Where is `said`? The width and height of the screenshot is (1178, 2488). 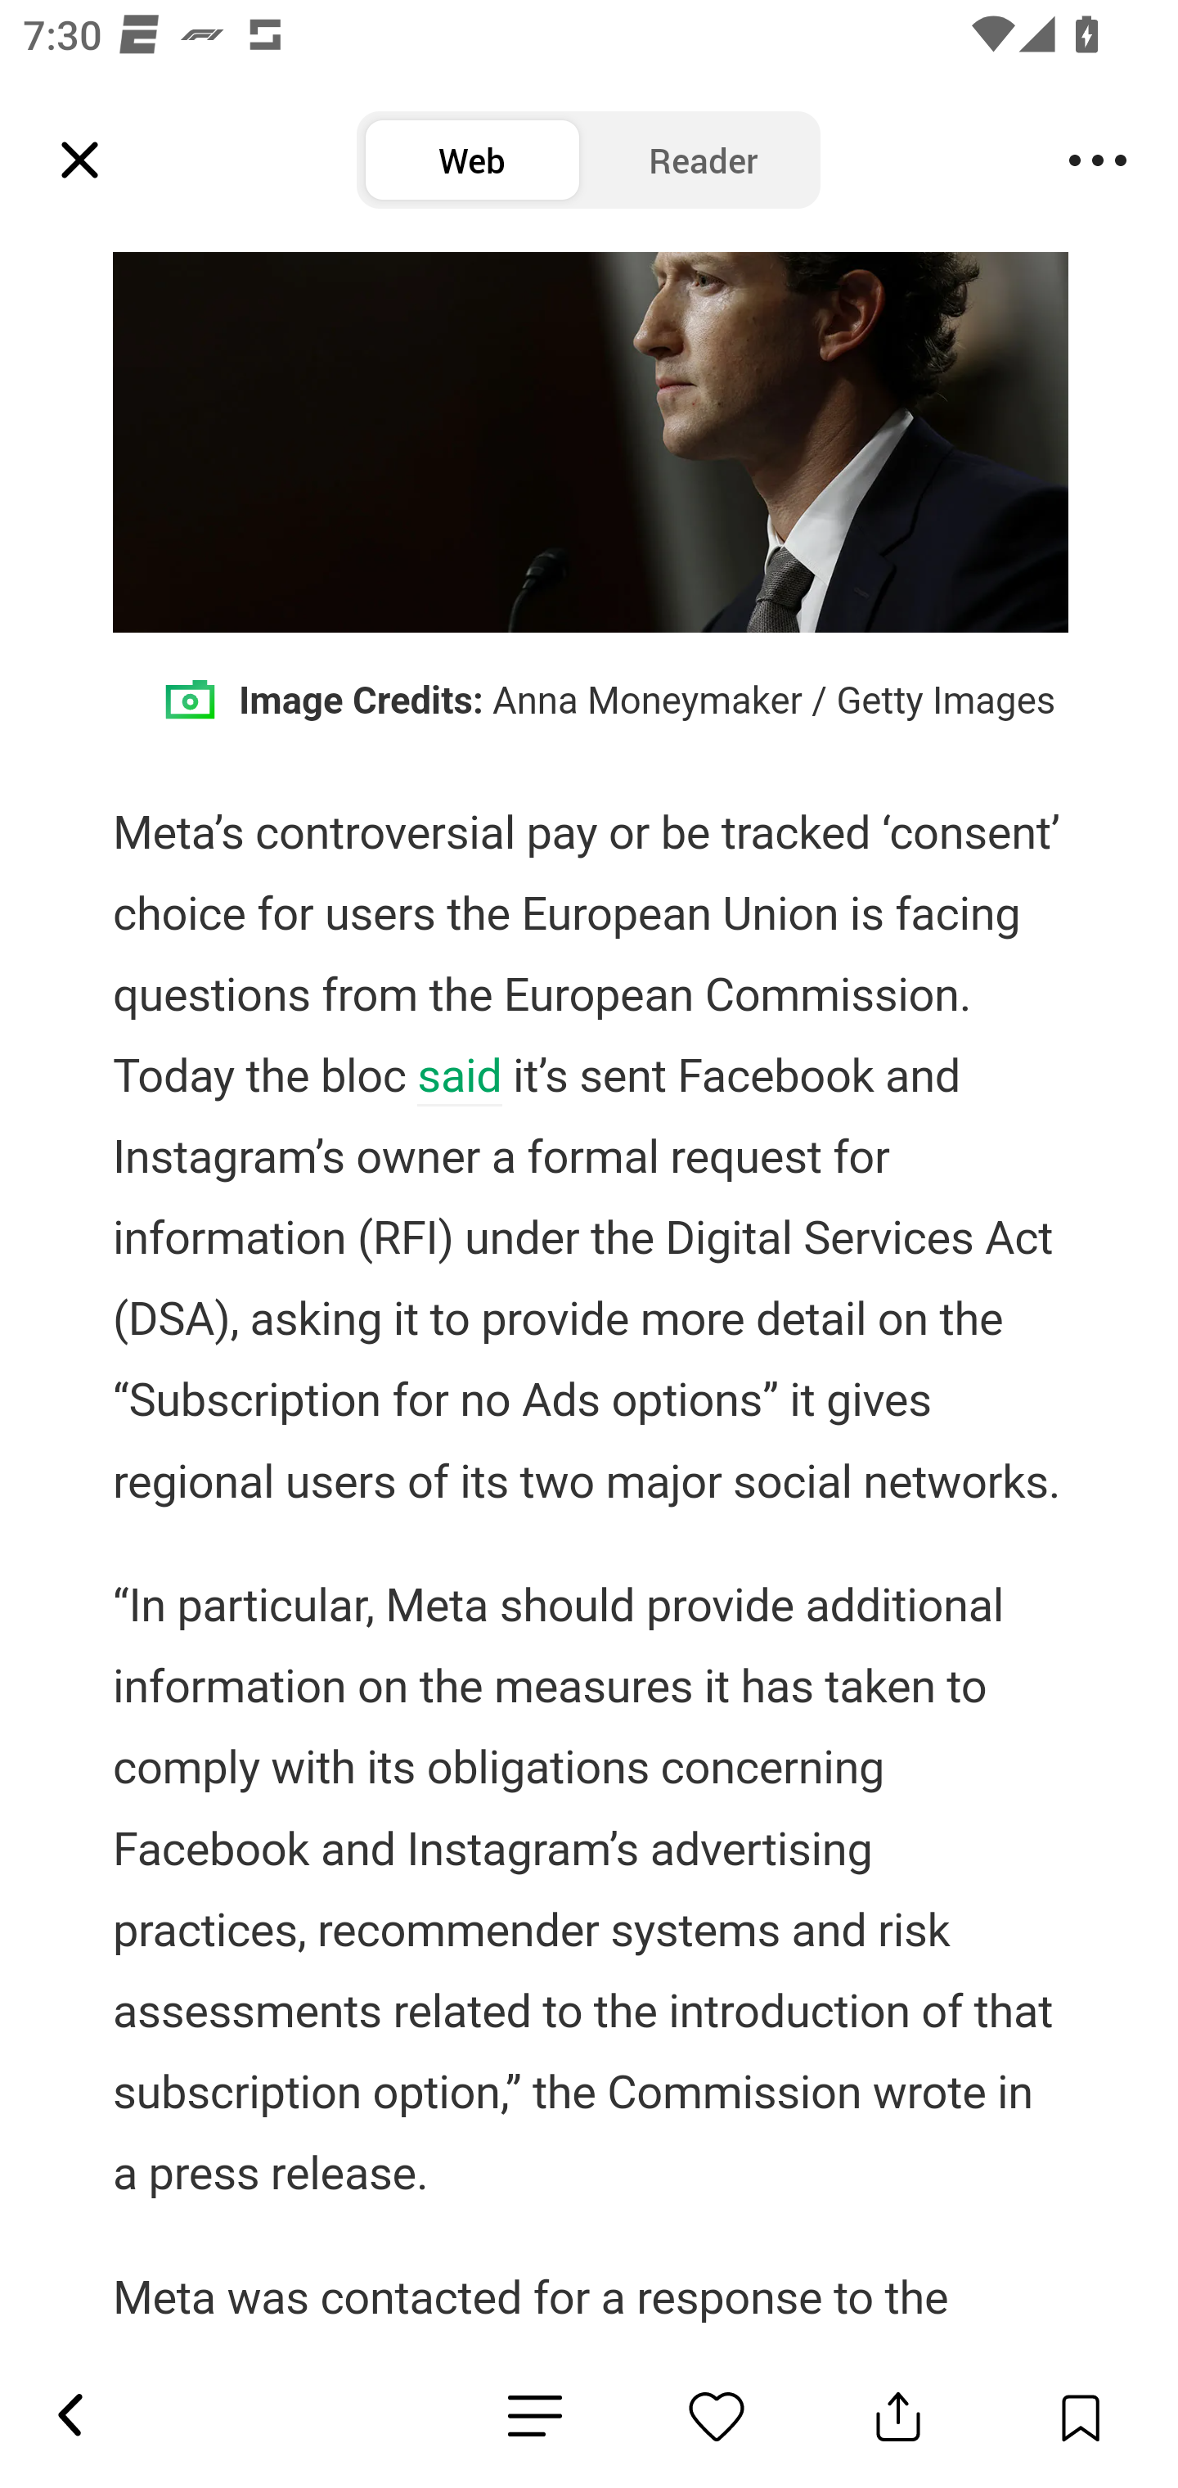 said is located at coordinates (460, 1079).